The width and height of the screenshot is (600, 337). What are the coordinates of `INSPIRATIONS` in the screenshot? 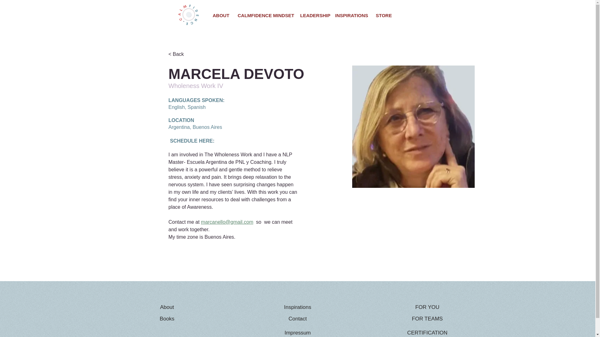 It's located at (350, 15).